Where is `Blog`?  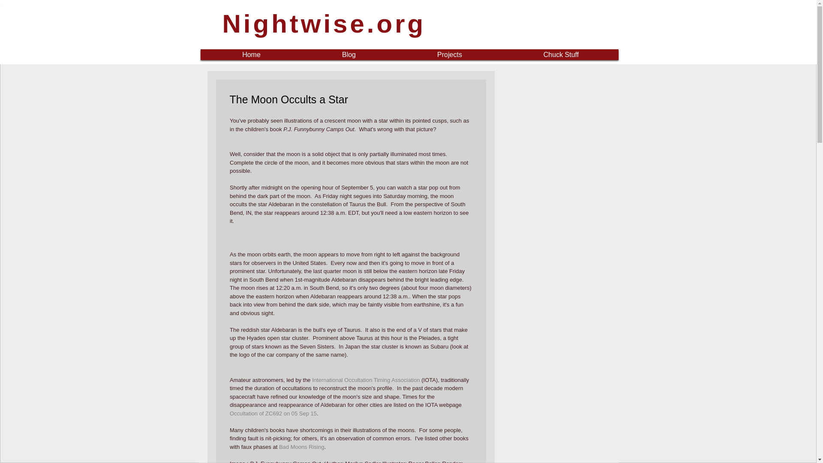
Blog is located at coordinates (349, 54).